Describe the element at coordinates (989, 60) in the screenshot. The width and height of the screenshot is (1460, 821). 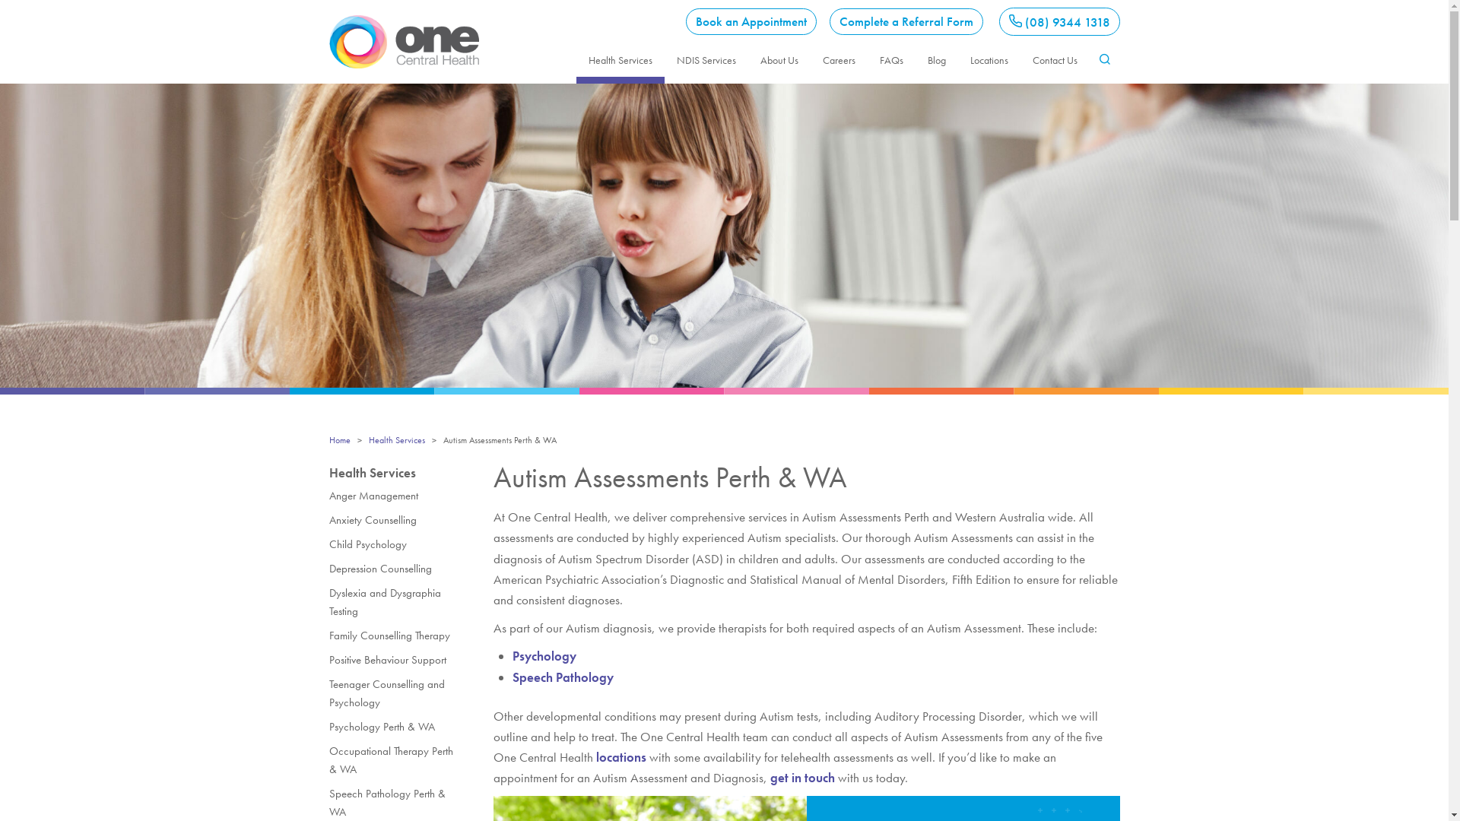
I see `Locations` at that location.